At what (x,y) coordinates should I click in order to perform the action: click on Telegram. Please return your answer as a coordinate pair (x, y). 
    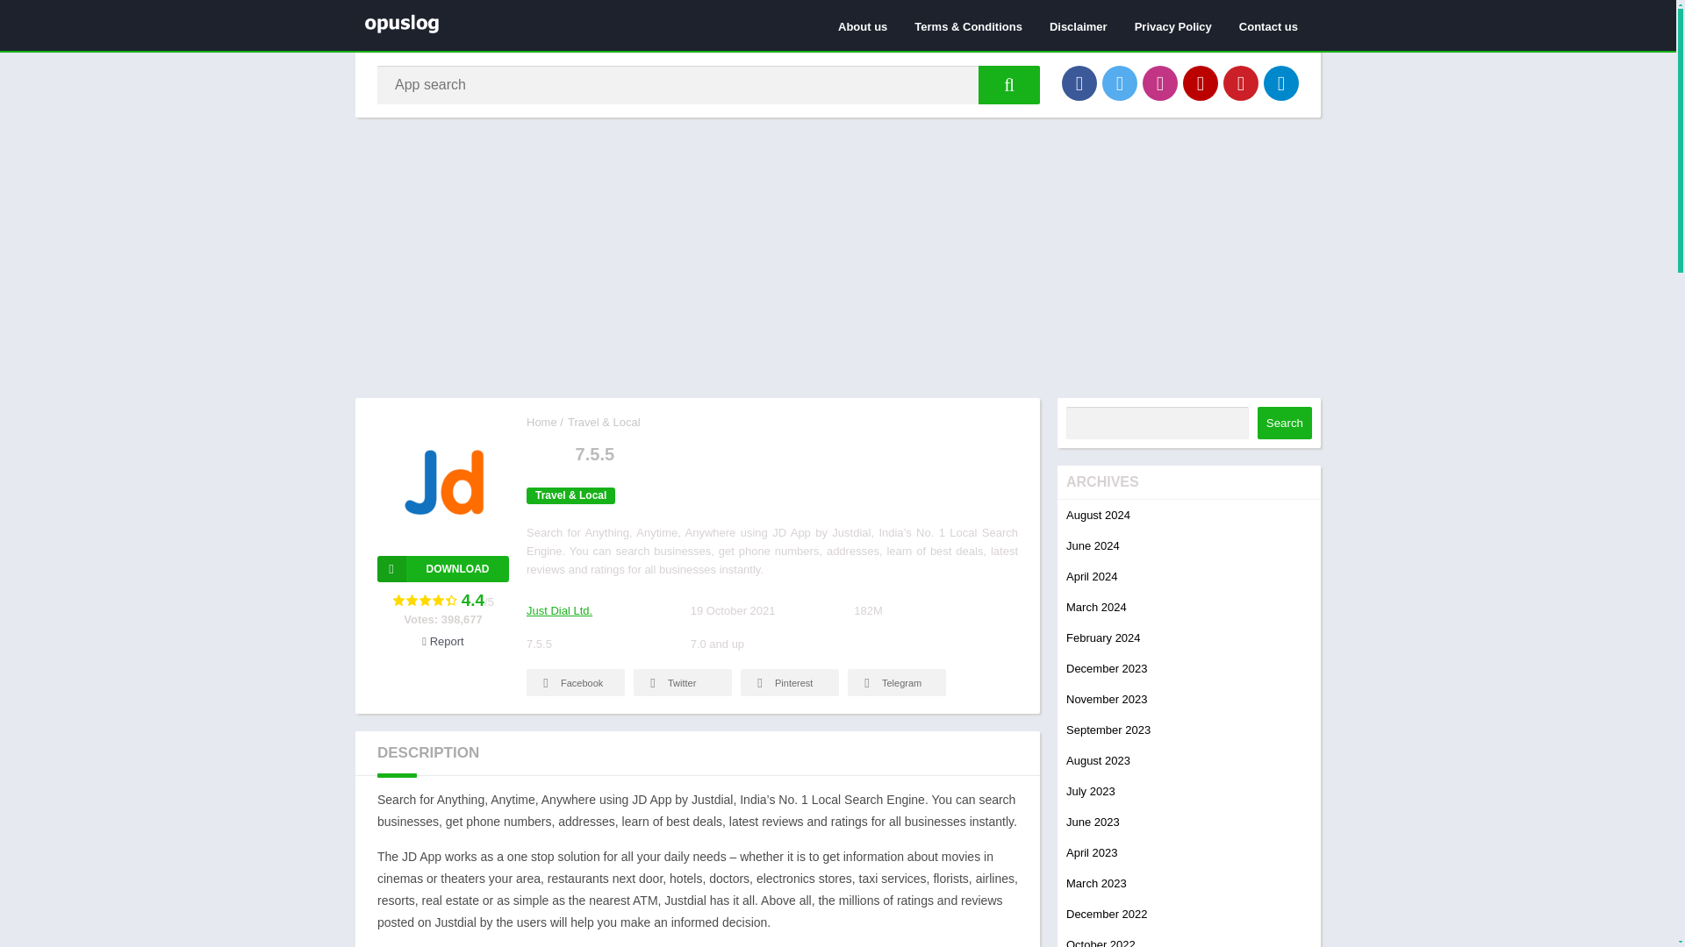
    Looking at the image, I should click on (896, 682).